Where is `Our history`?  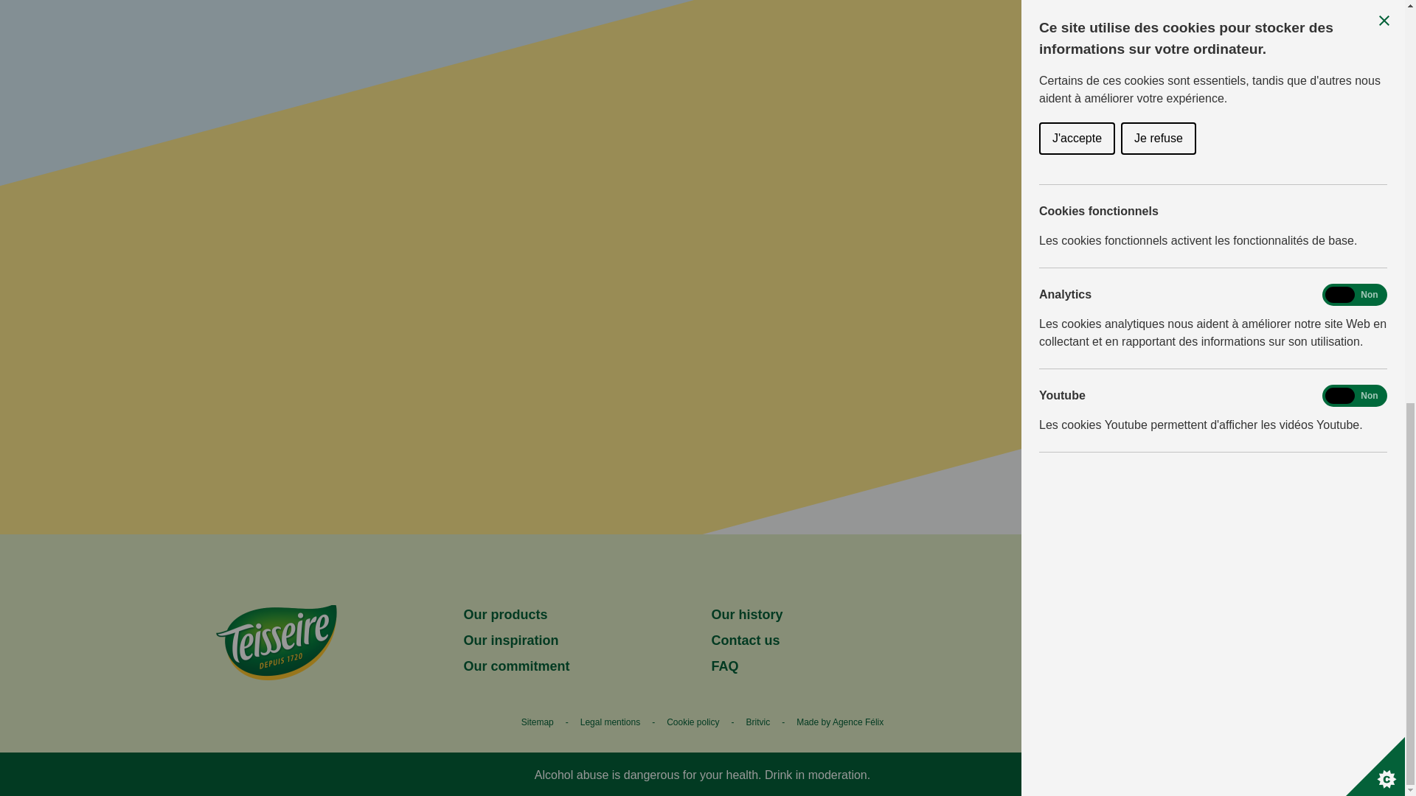
Our history is located at coordinates (746, 613).